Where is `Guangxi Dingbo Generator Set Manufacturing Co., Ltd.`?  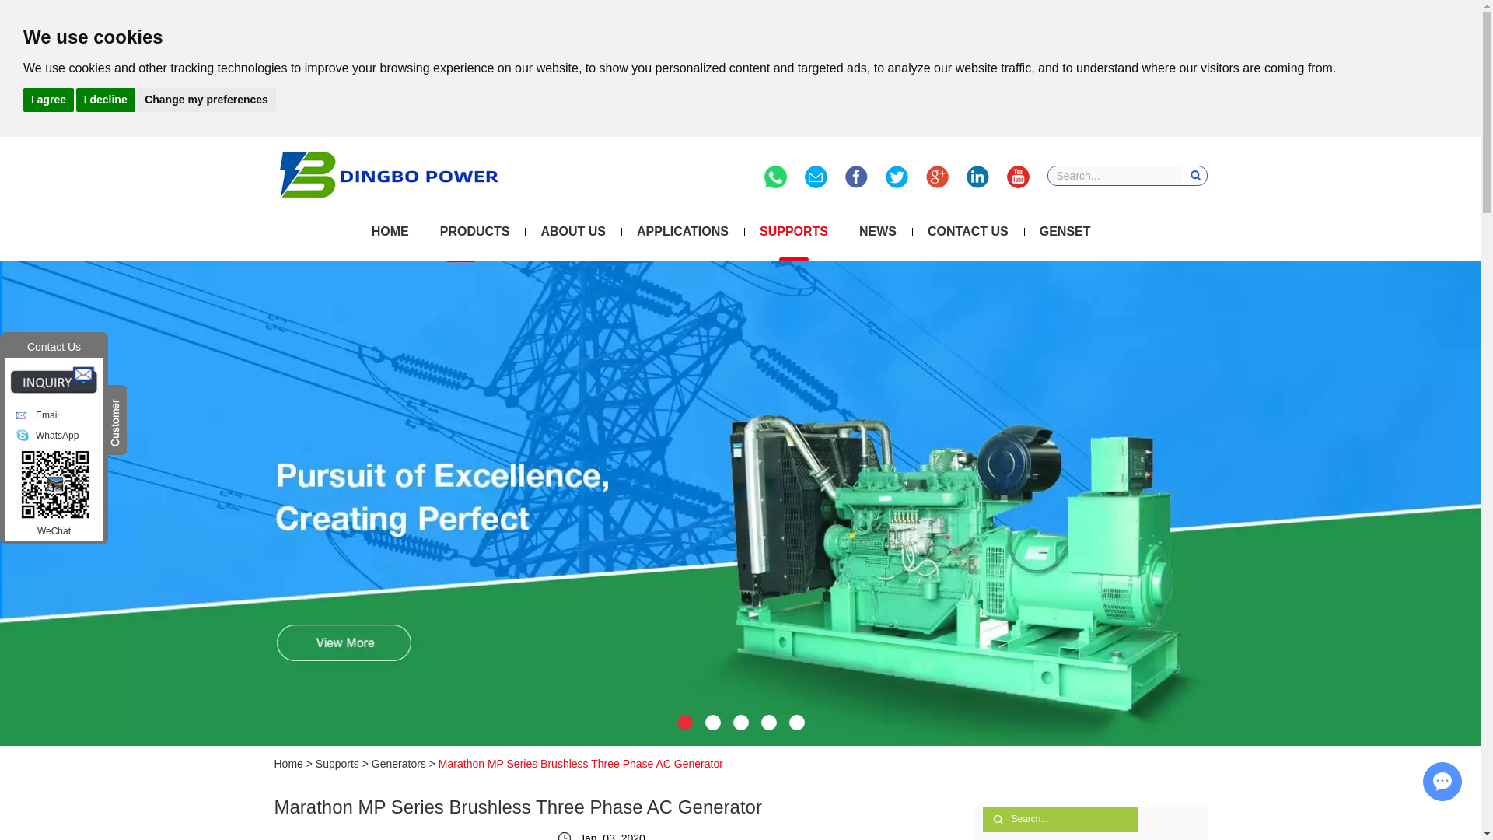 Guangxi Dingbo Generator Set Manufacturing Co., Ltd. is located at coordinates (388, 174).